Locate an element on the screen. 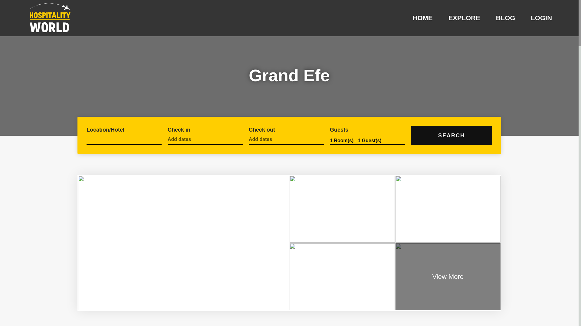 This screenshot has height=326, width=581. Search is located at coordinates (451, 135).